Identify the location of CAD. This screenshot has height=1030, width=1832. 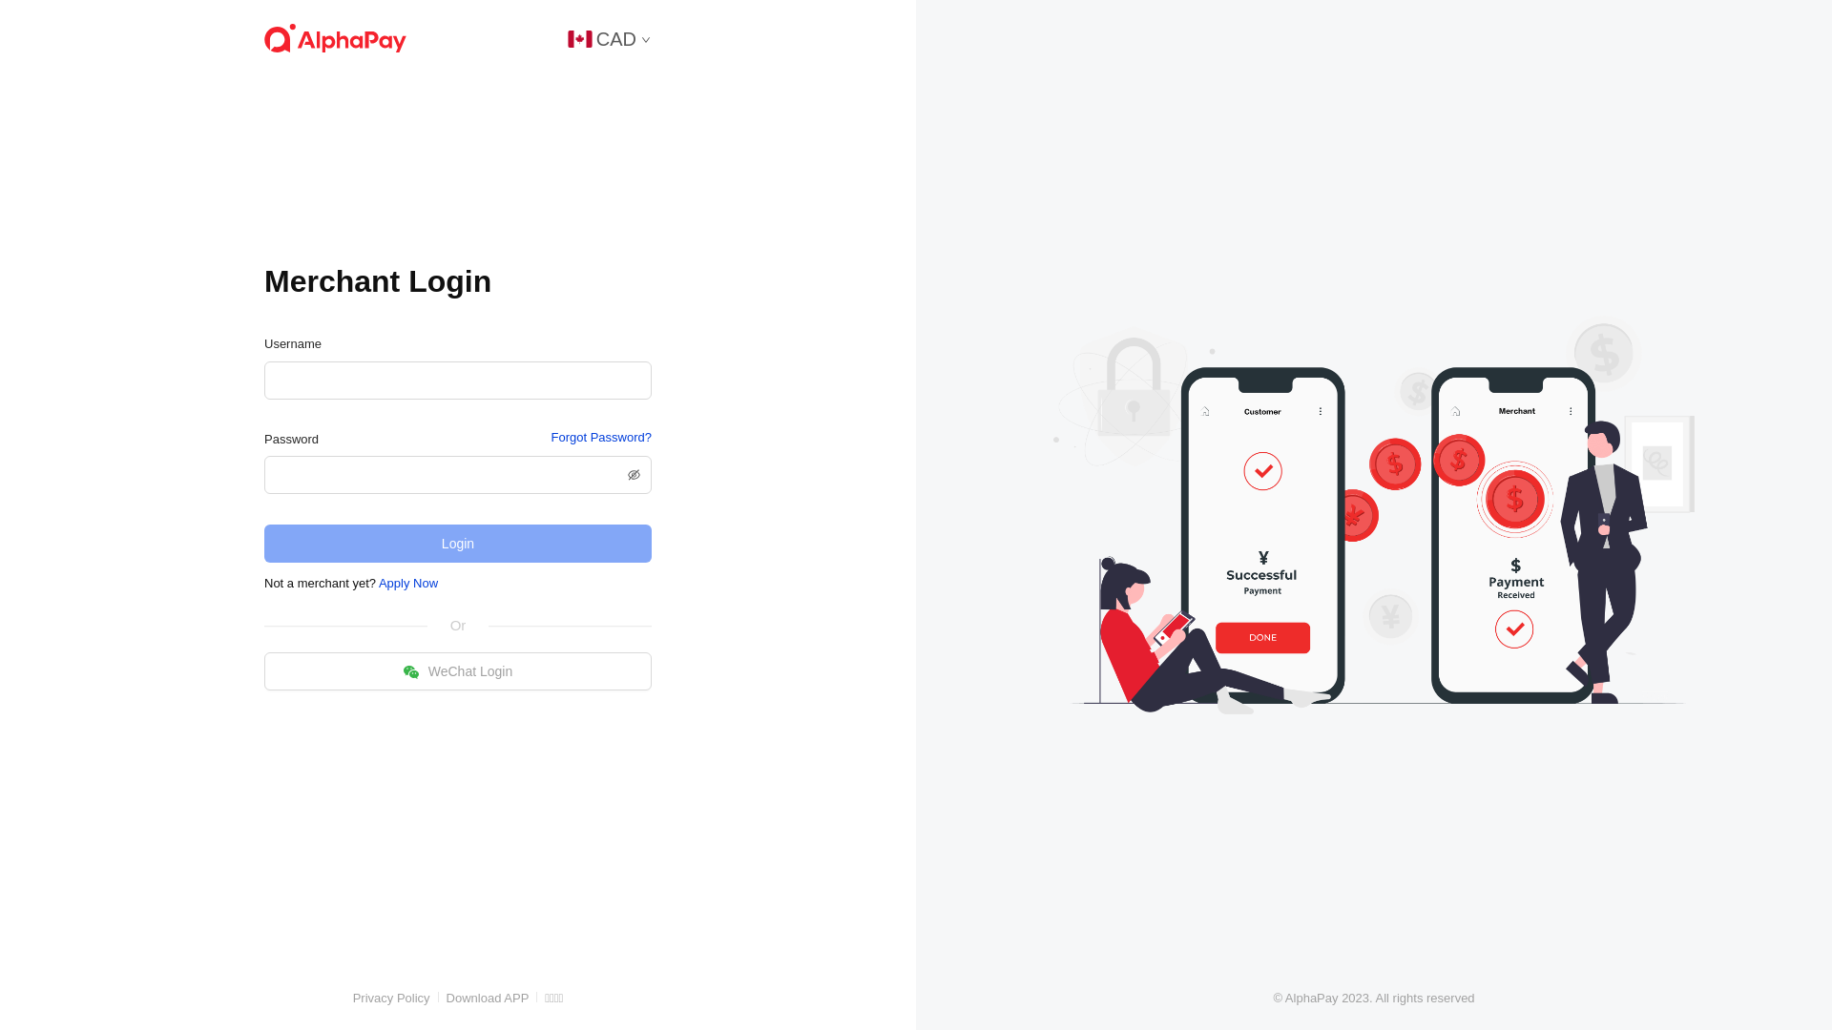
(610, 38).